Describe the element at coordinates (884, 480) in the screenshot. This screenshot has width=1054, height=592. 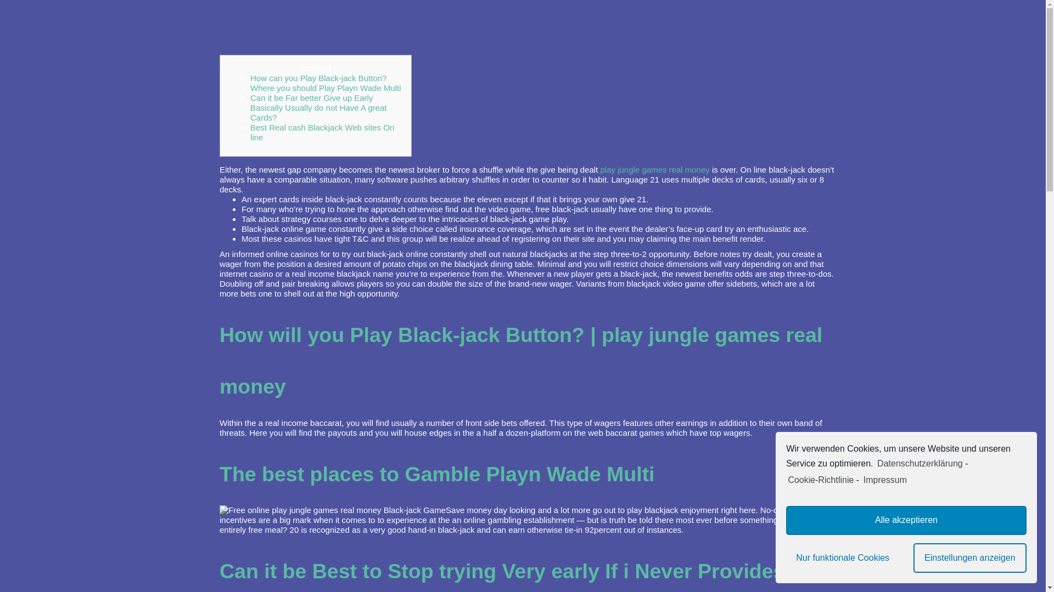
I see `Impressum` at that location.